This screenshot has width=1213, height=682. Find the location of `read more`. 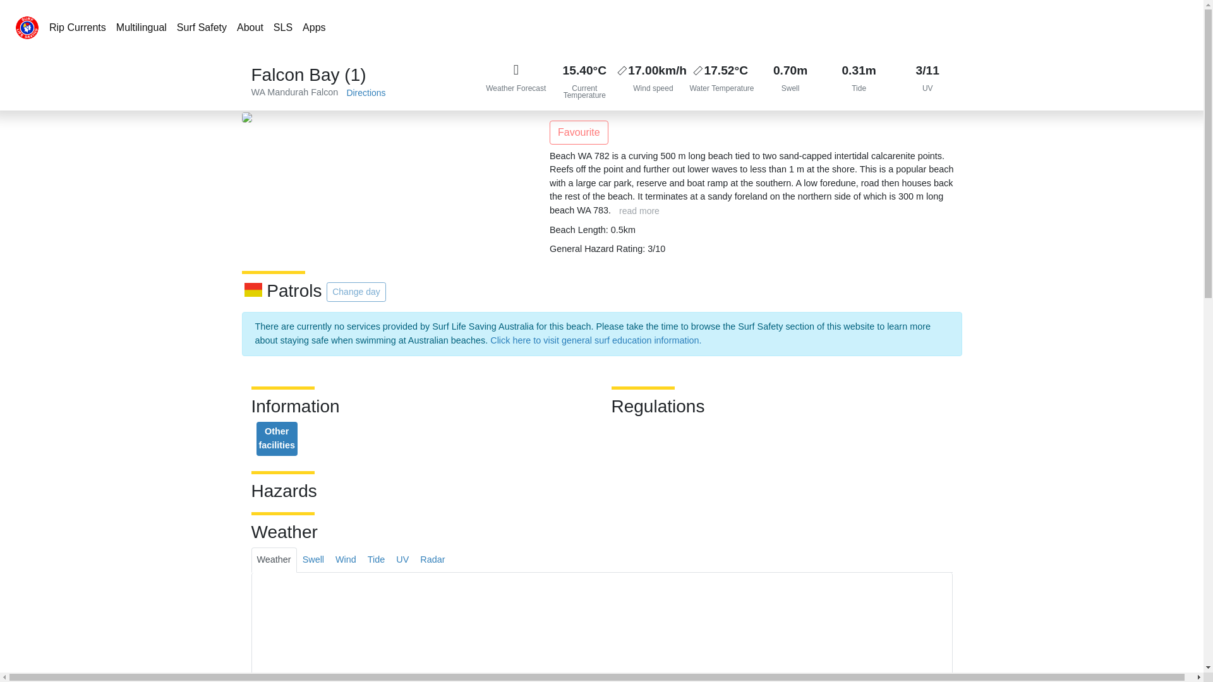

read more is located at coordinates (639, 211).